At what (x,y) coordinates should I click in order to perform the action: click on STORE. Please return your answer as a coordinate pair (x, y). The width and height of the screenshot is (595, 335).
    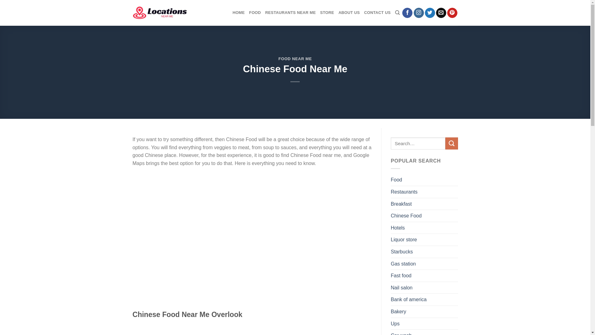
    Looking at the image, I should click on (327, 13).